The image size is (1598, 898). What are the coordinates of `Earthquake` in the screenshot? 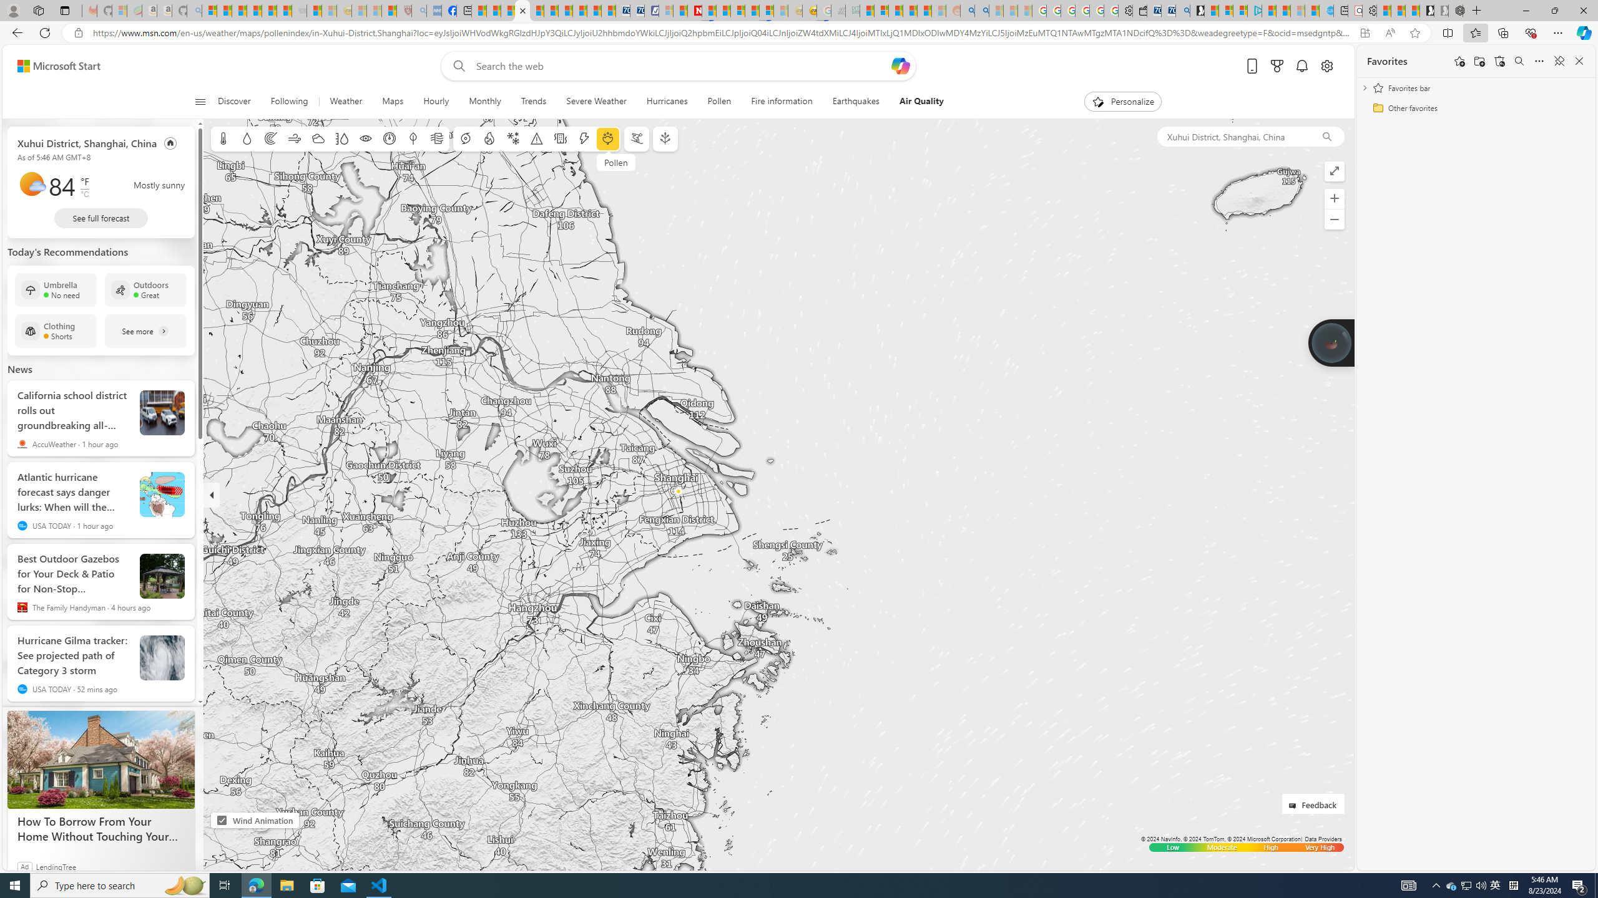 It's located at (561, 138).